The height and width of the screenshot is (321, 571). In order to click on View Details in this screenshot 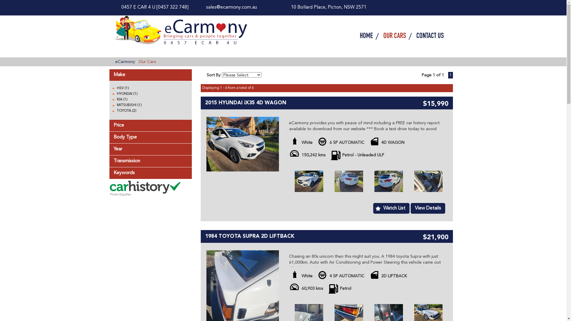, I will do `click(428, 208)`.